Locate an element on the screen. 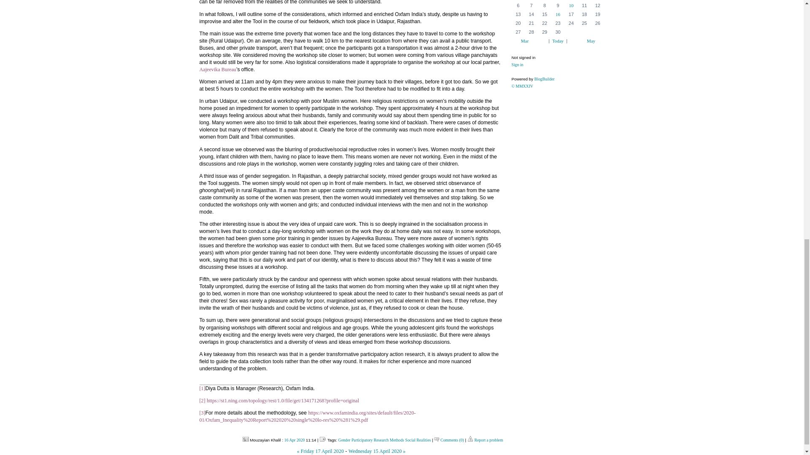 Image resolution: width=810 pixels, height=455 pixels. 16 Apr 2020 is located at coordinates (294, 440).